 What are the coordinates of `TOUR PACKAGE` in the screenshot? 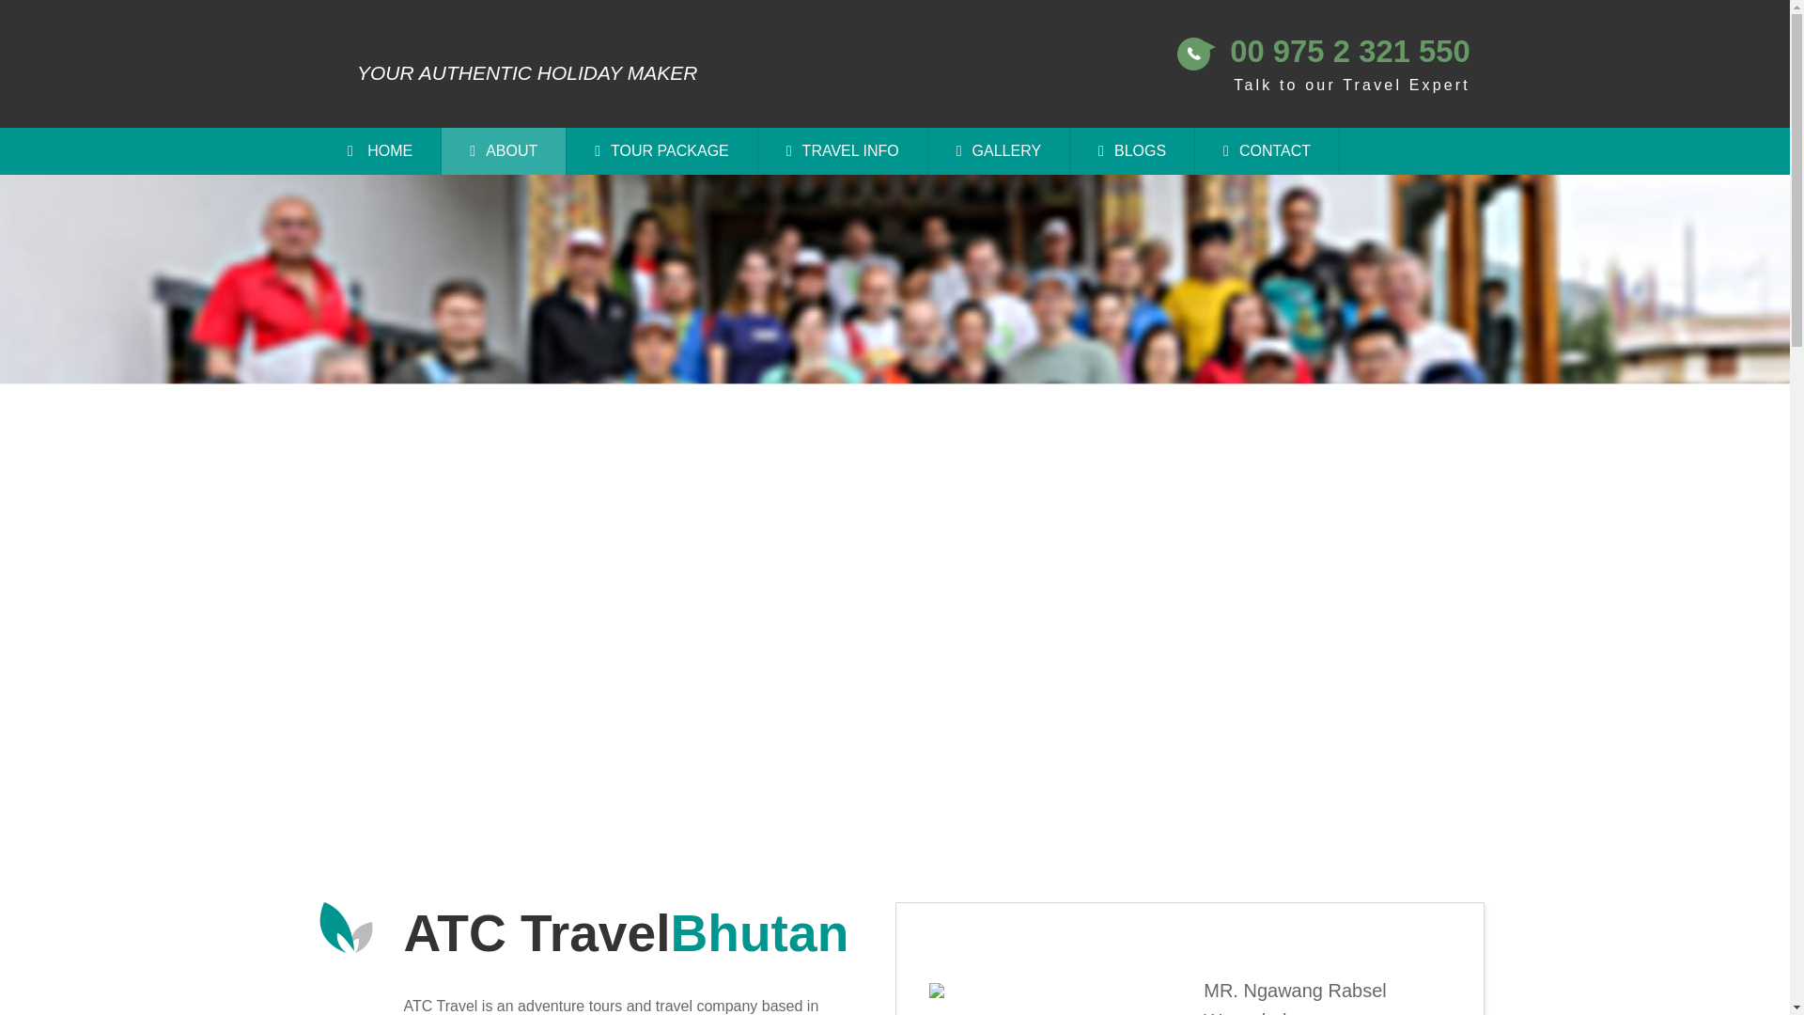 It's located at (661, 150).